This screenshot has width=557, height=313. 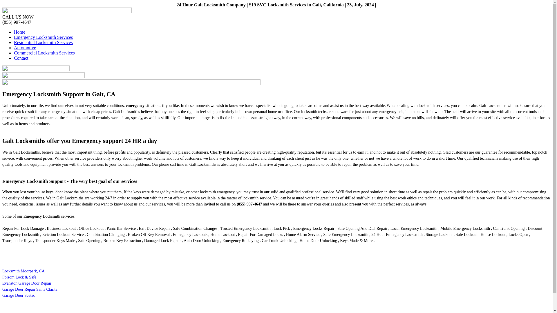 I want to click on Automotive, so click(x=25, y=48).